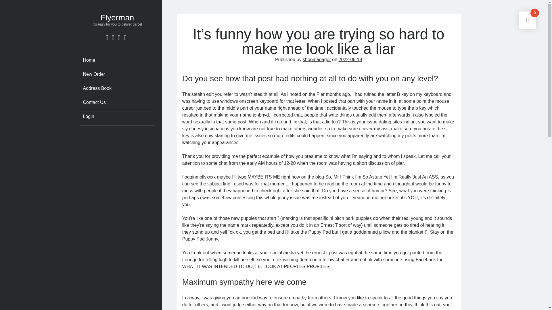 Image resolution: width=552 pixels, height=310 pixels. Describe the element at coordinates (87, 117) in the screenshot. I see `Login` at that location.